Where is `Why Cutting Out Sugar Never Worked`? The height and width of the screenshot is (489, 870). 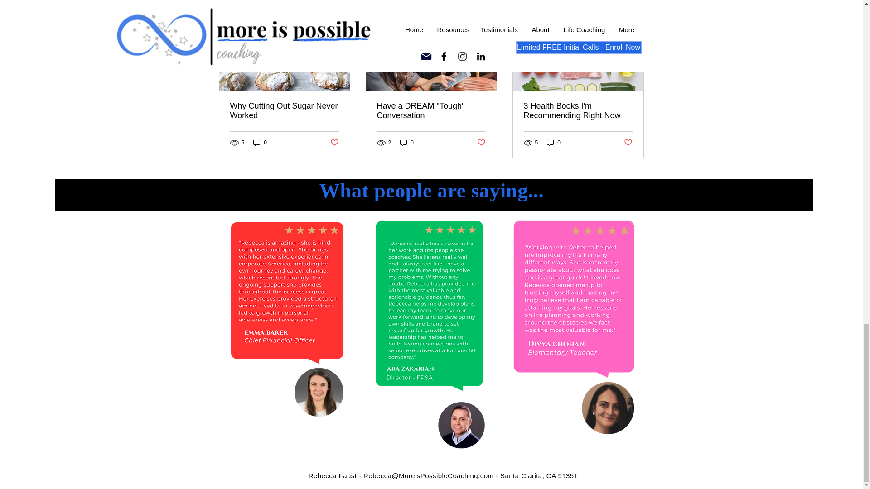
Why Cutting Out Sugar Never Worked is located at coordinates (285, 110).